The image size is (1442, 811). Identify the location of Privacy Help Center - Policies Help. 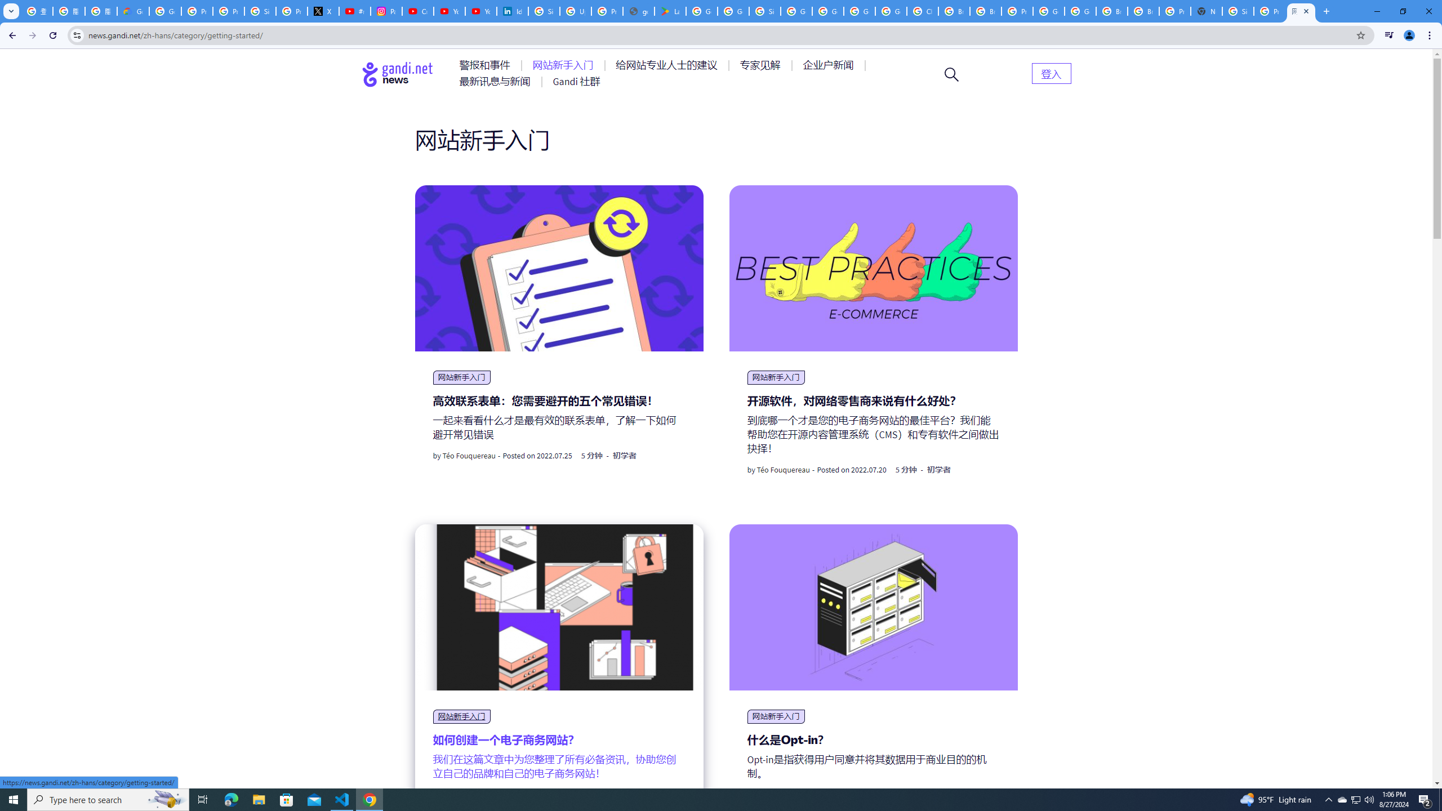
(197, 11).